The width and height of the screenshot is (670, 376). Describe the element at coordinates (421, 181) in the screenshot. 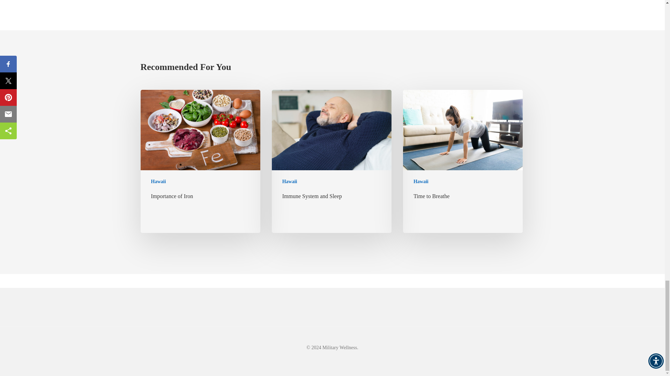

I see `Hawaii` at that location.